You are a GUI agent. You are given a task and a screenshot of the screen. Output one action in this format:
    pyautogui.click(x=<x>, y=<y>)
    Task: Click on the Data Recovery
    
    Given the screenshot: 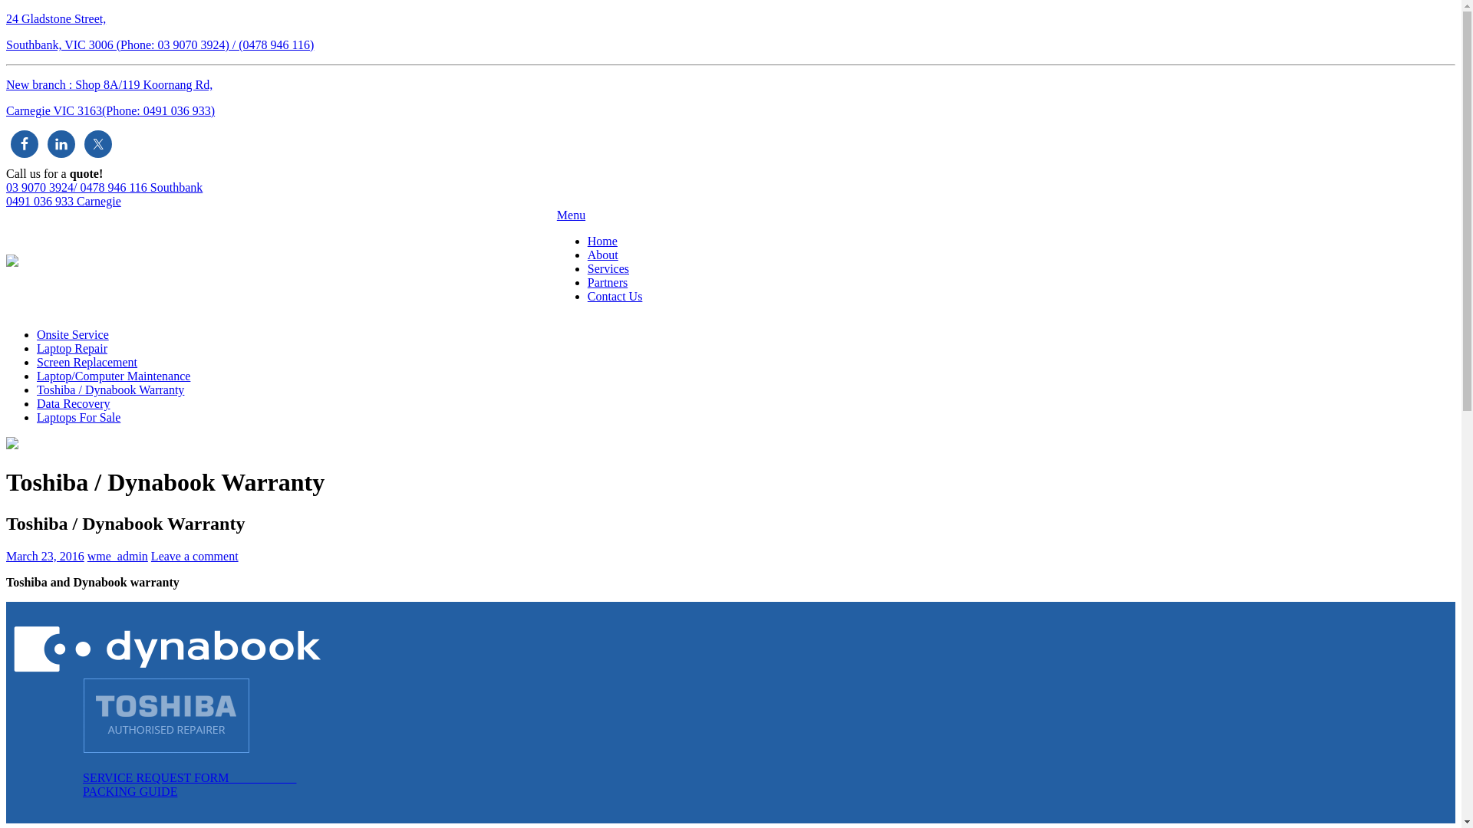 What is the action you would take?
    pyautogui.click(x=74, y=403)
    